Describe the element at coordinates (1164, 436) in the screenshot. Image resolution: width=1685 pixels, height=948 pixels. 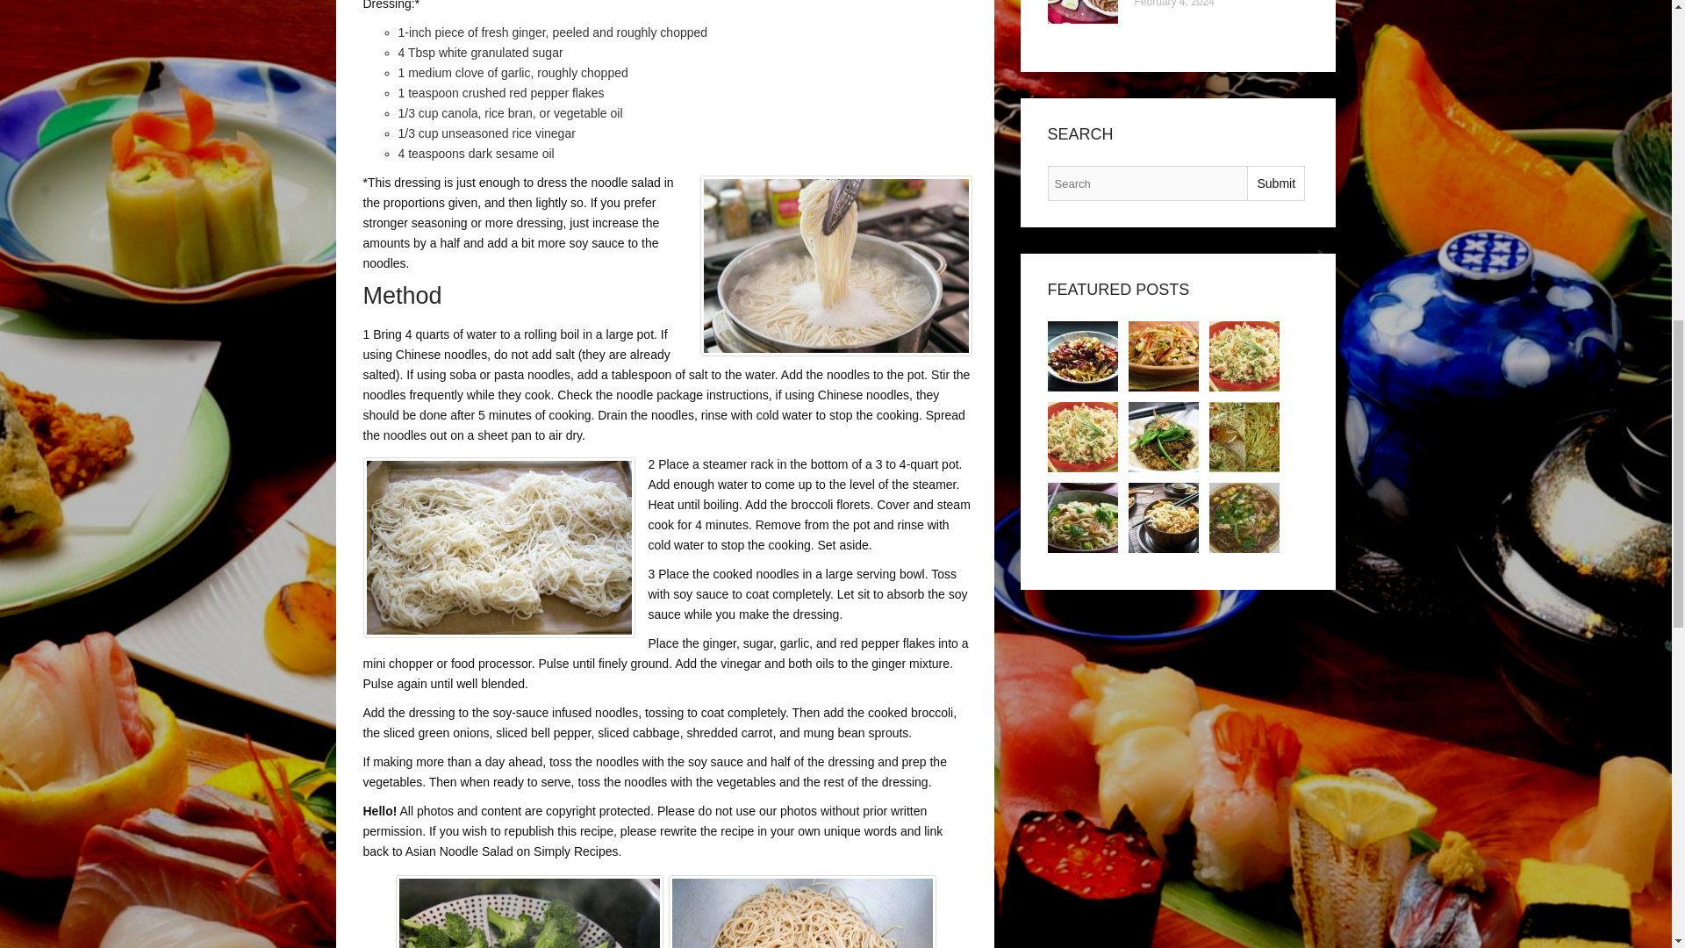
I see `Chinese noodles Dishes Recipes` at that location.